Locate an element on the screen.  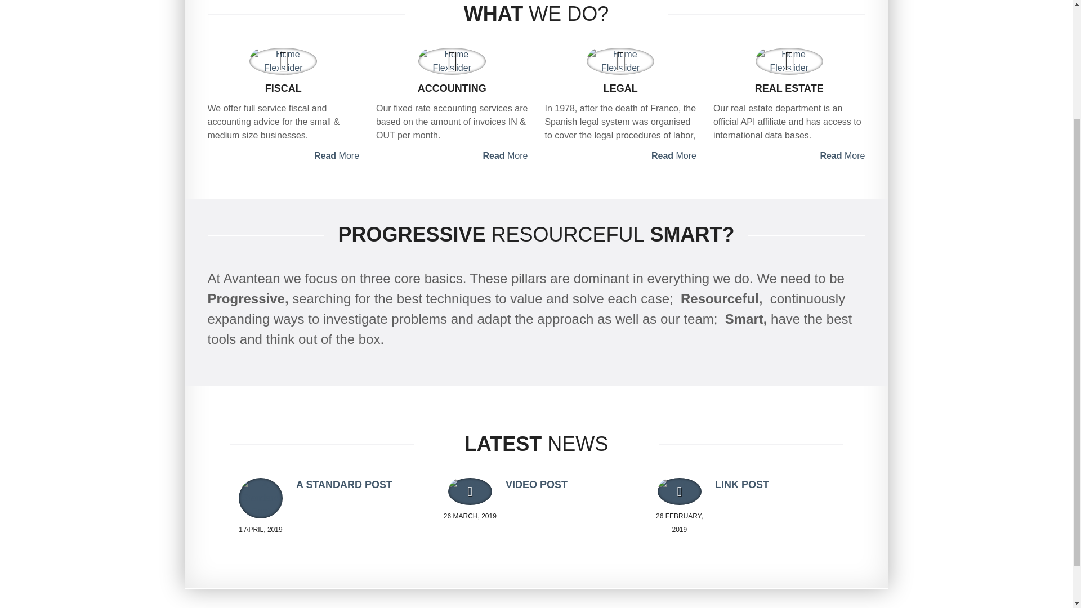
Read More is located at coordinates (283, 155).